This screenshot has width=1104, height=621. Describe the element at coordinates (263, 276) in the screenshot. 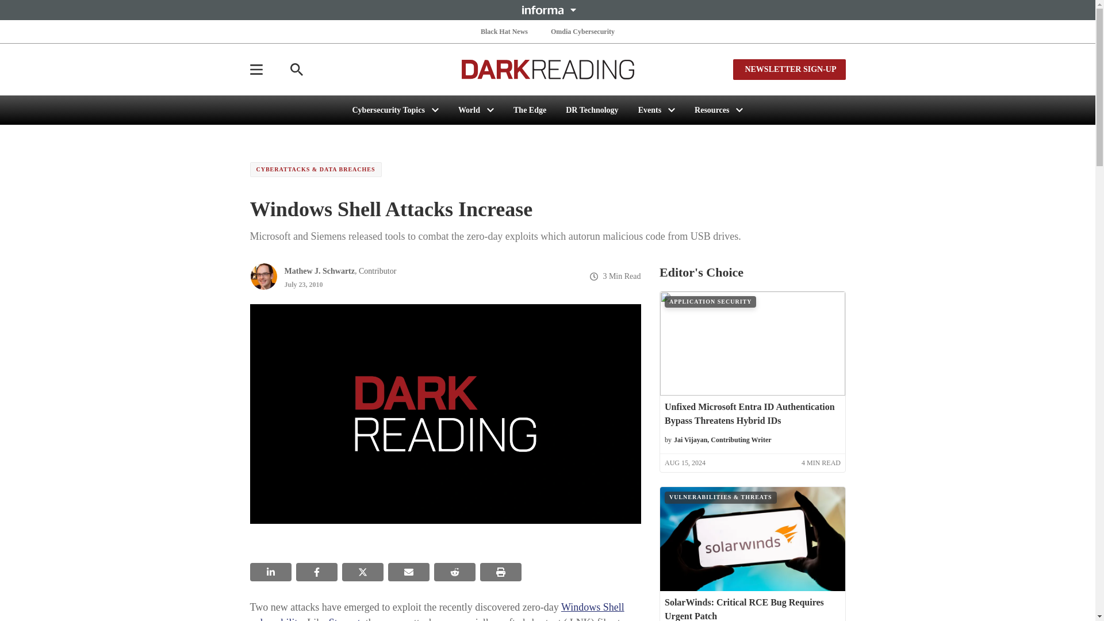

I see `Picture of Mathew J. Schwartz` at that location.